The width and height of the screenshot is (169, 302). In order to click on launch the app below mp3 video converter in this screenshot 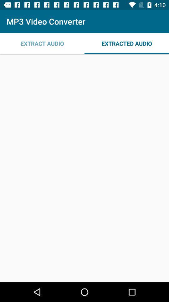, I will do `click(127, 43)`.